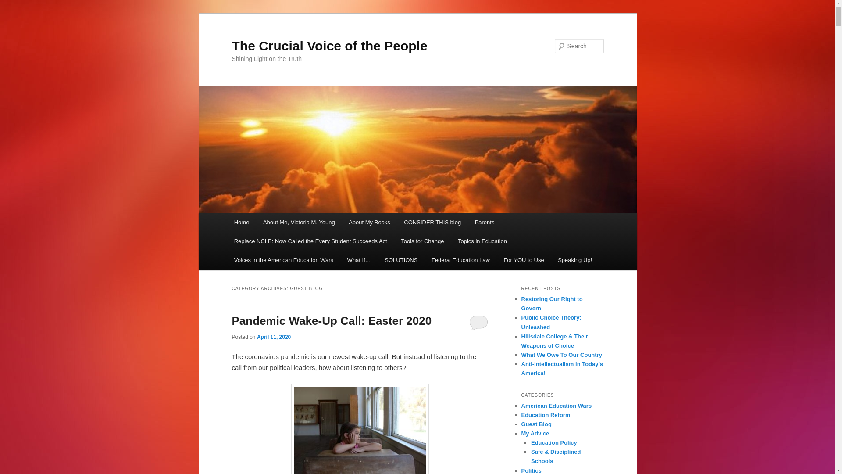 The image size is (842, 474). Describe the element at coordinates (369, 222) in the screenshot. I see `About My Books` at that location.